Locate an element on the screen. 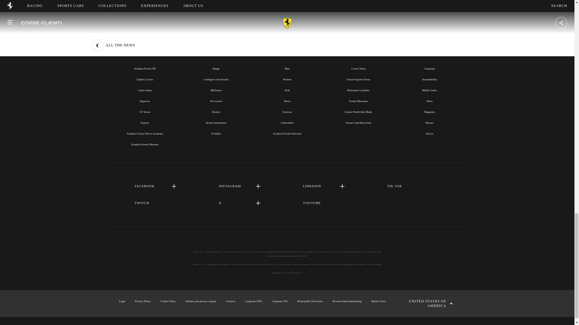 The width and height of the screenshot is (579, 325). TechInfo is located at coordinates (216, 134).